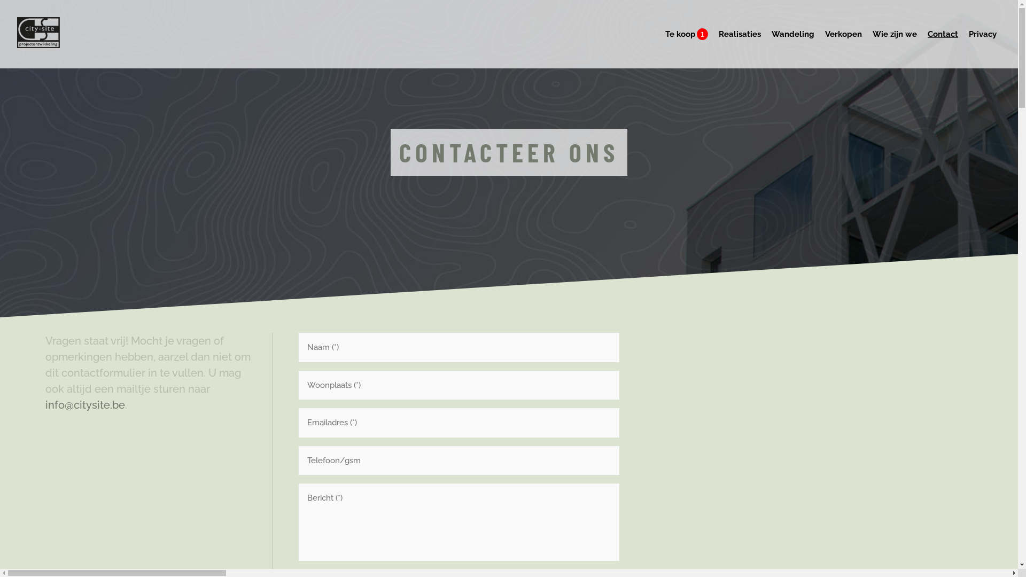 The height and width of the screenshot is (577, 1026). I want to click on Contact, so click(943, 34).